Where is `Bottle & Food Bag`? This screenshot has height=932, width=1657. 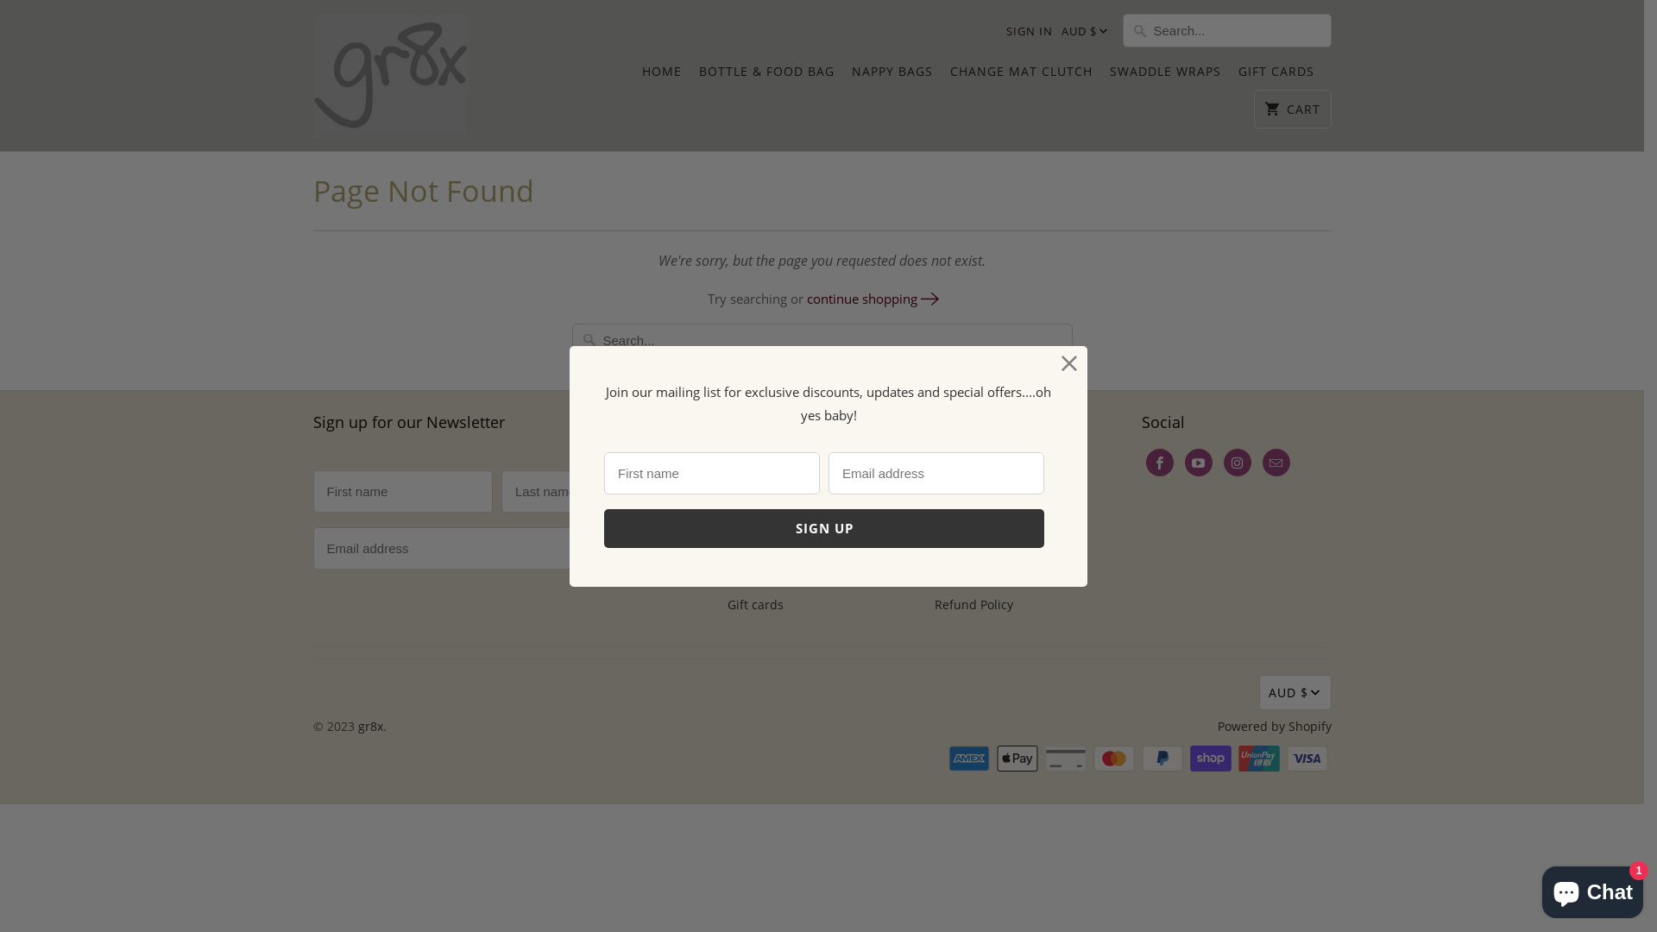 Bottle & Food Bag is located at coordinates (778, 487).